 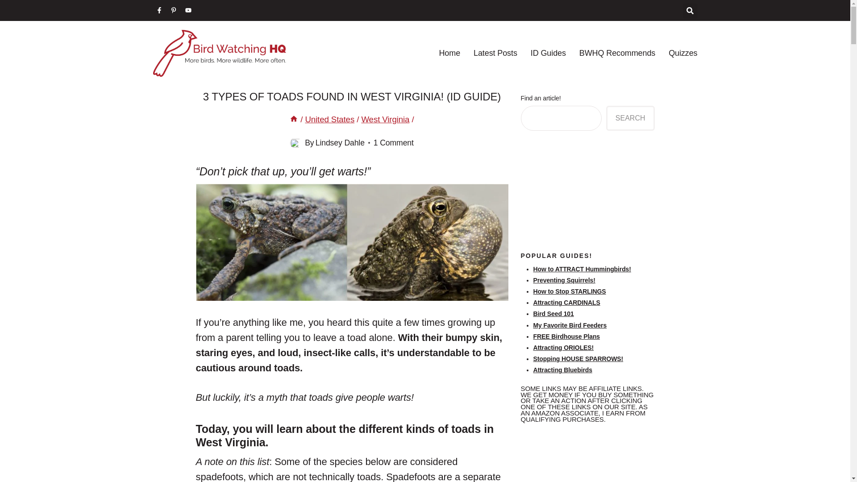 What do you see at coordinates (683, 53) in the screenshot?
I see `Quizzes` at bounding box center [683, 53].